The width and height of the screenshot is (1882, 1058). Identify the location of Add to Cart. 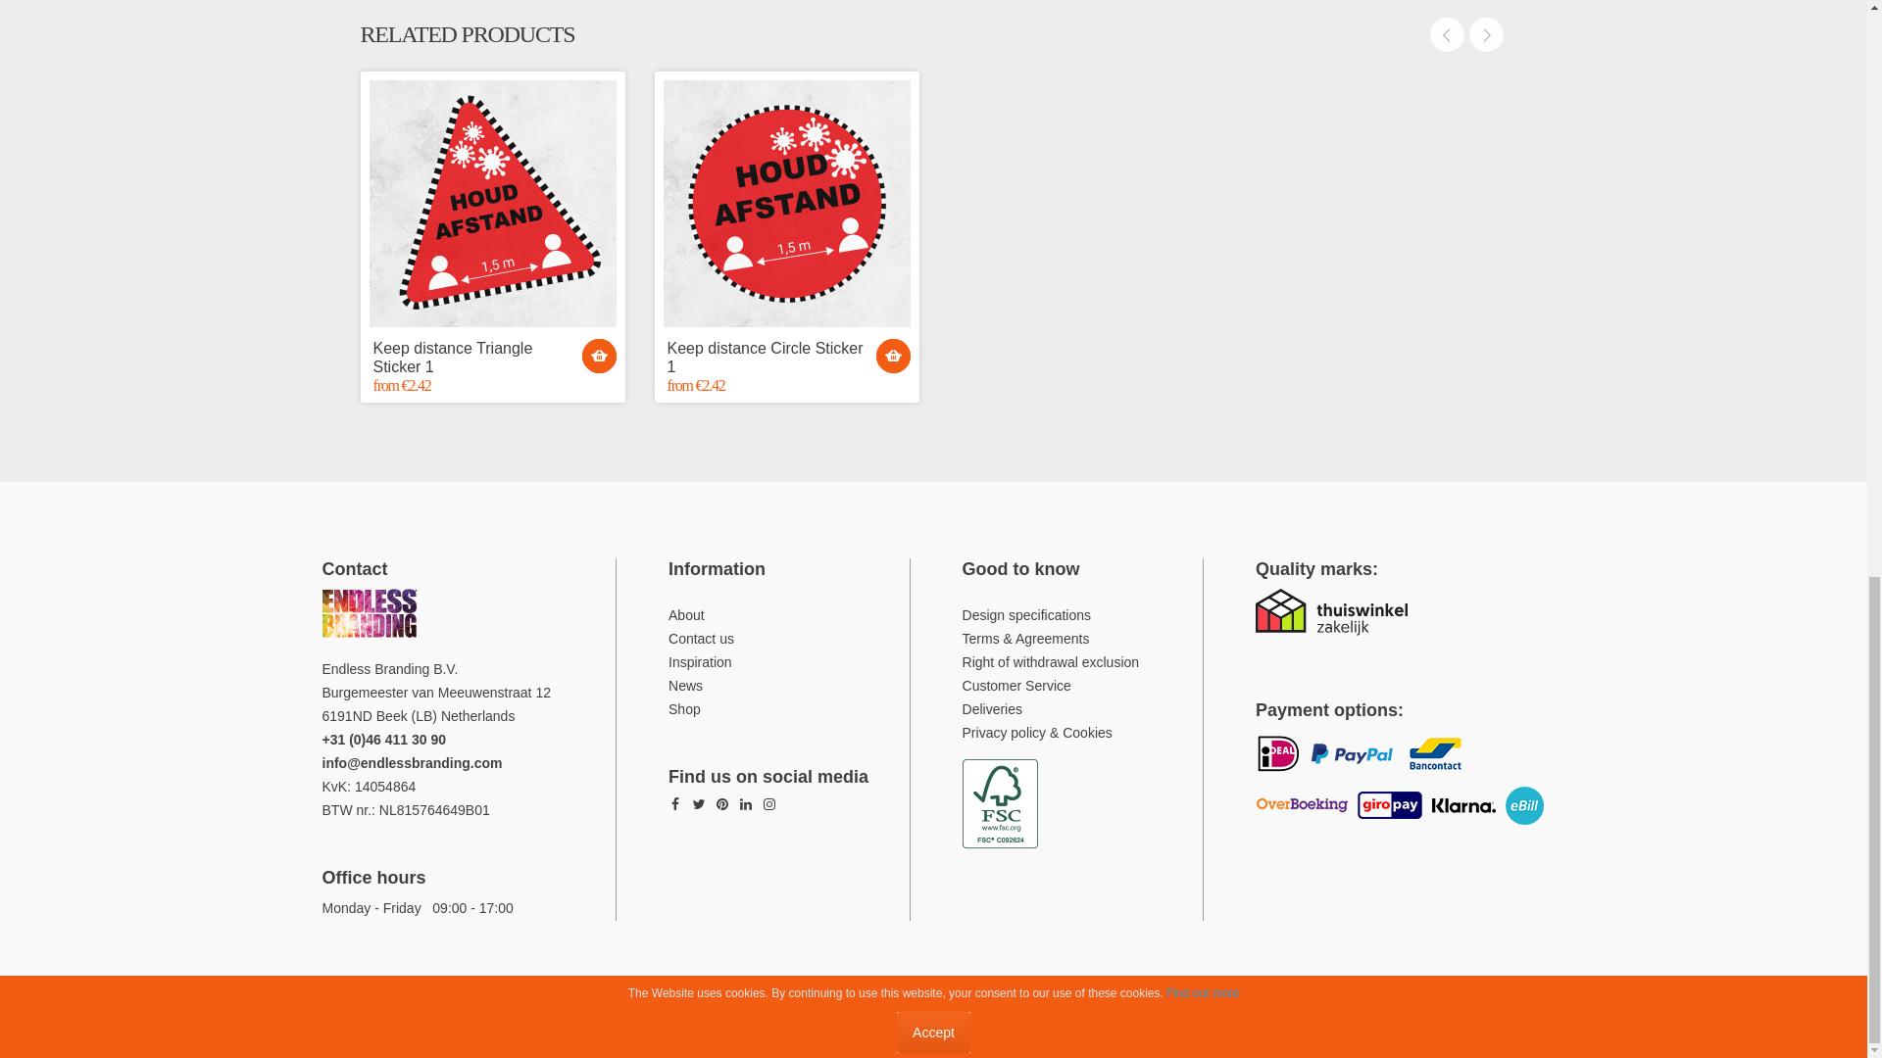
(599, 356).